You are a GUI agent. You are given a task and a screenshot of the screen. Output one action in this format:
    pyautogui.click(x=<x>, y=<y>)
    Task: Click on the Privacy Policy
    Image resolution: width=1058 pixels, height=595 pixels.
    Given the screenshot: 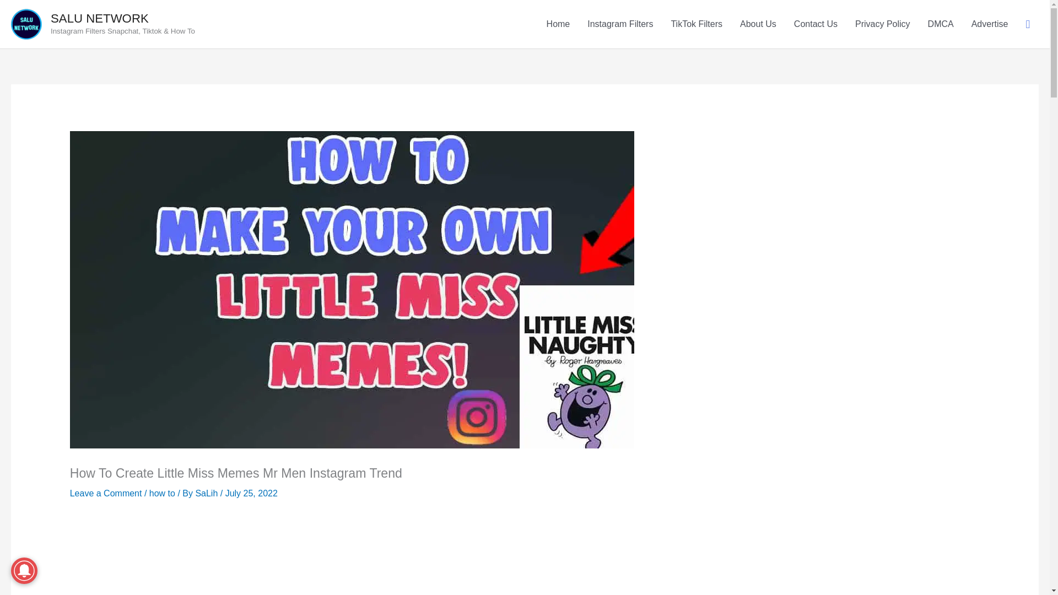 What is the action you would take?
    pyautogui.click(x=883, y=24)
    